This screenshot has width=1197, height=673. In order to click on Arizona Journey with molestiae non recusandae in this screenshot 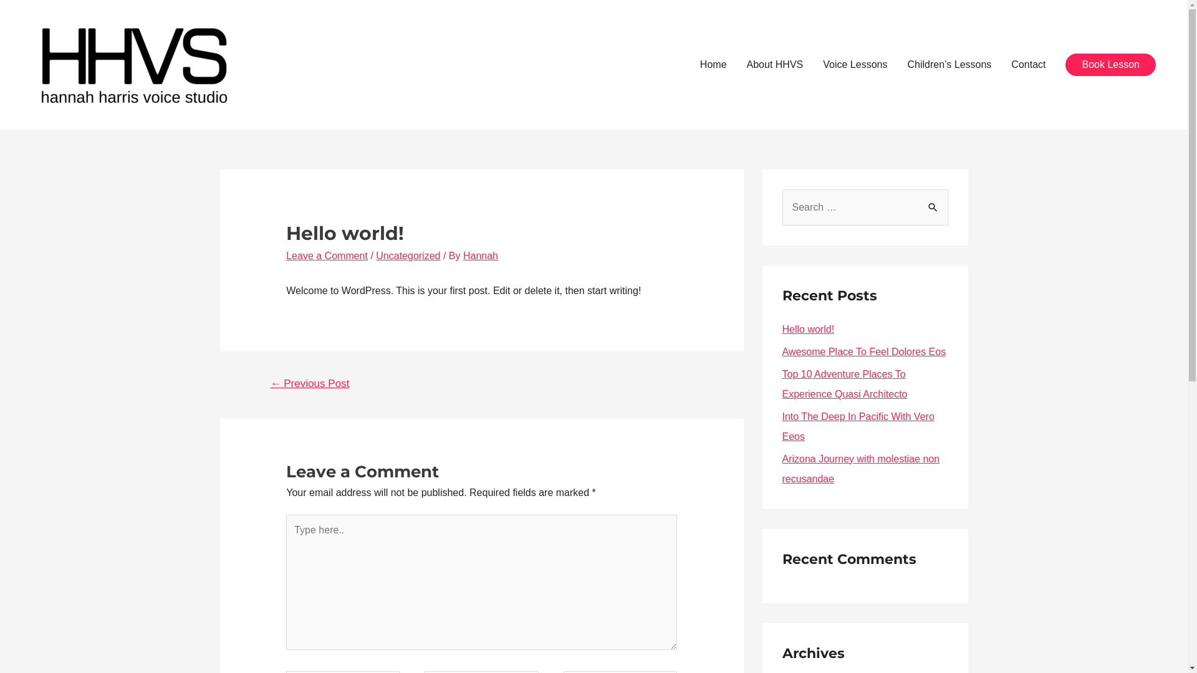, I will do `click(860, 469)`.